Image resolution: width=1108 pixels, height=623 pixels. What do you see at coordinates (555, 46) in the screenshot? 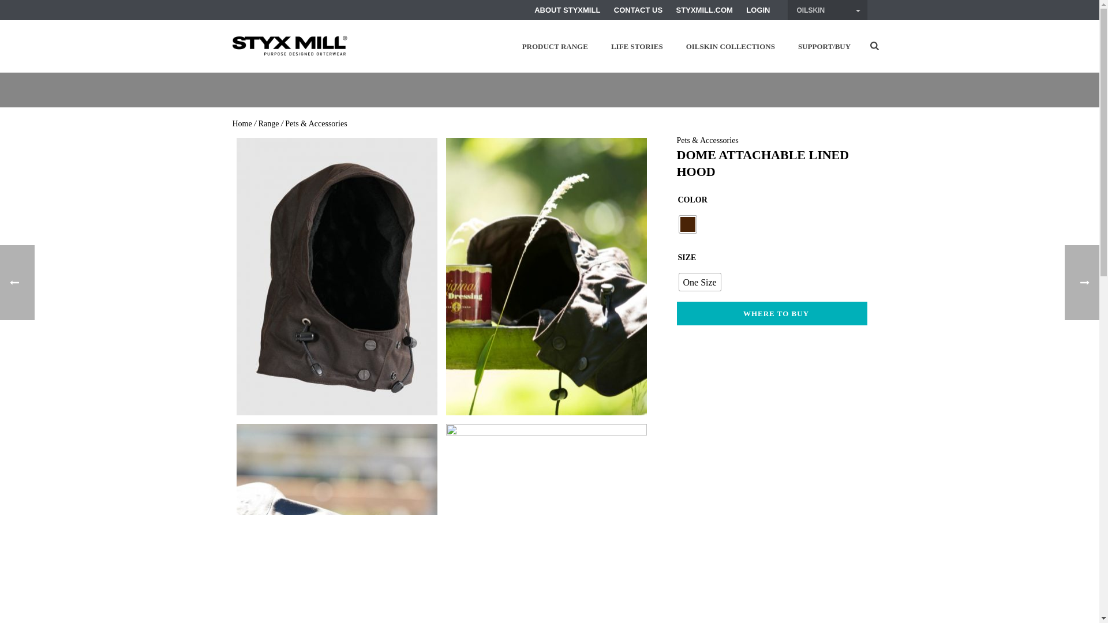
I see `PRODUCT RANGE` at bounding box center [555, 46].